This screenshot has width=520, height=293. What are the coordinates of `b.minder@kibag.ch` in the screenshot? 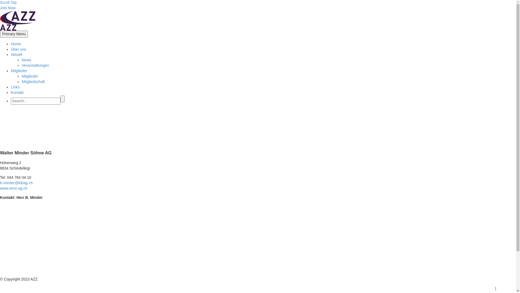 It's located at (16, 183).